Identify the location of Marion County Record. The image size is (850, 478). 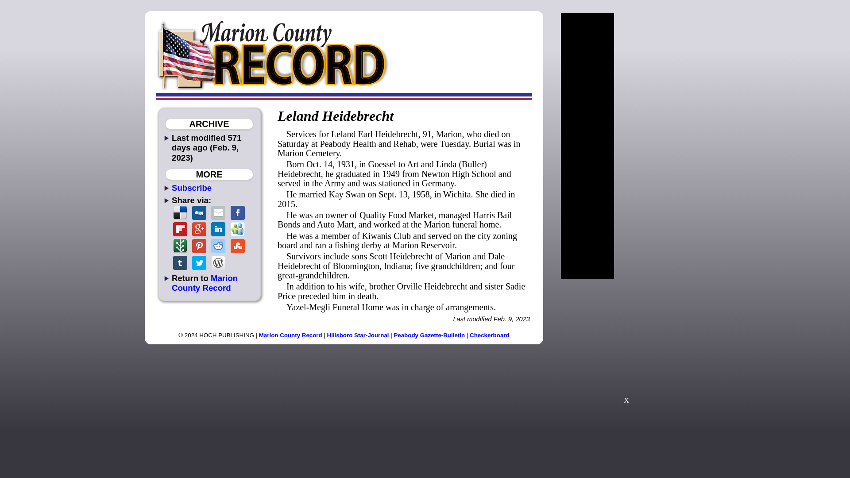
(205, 282).